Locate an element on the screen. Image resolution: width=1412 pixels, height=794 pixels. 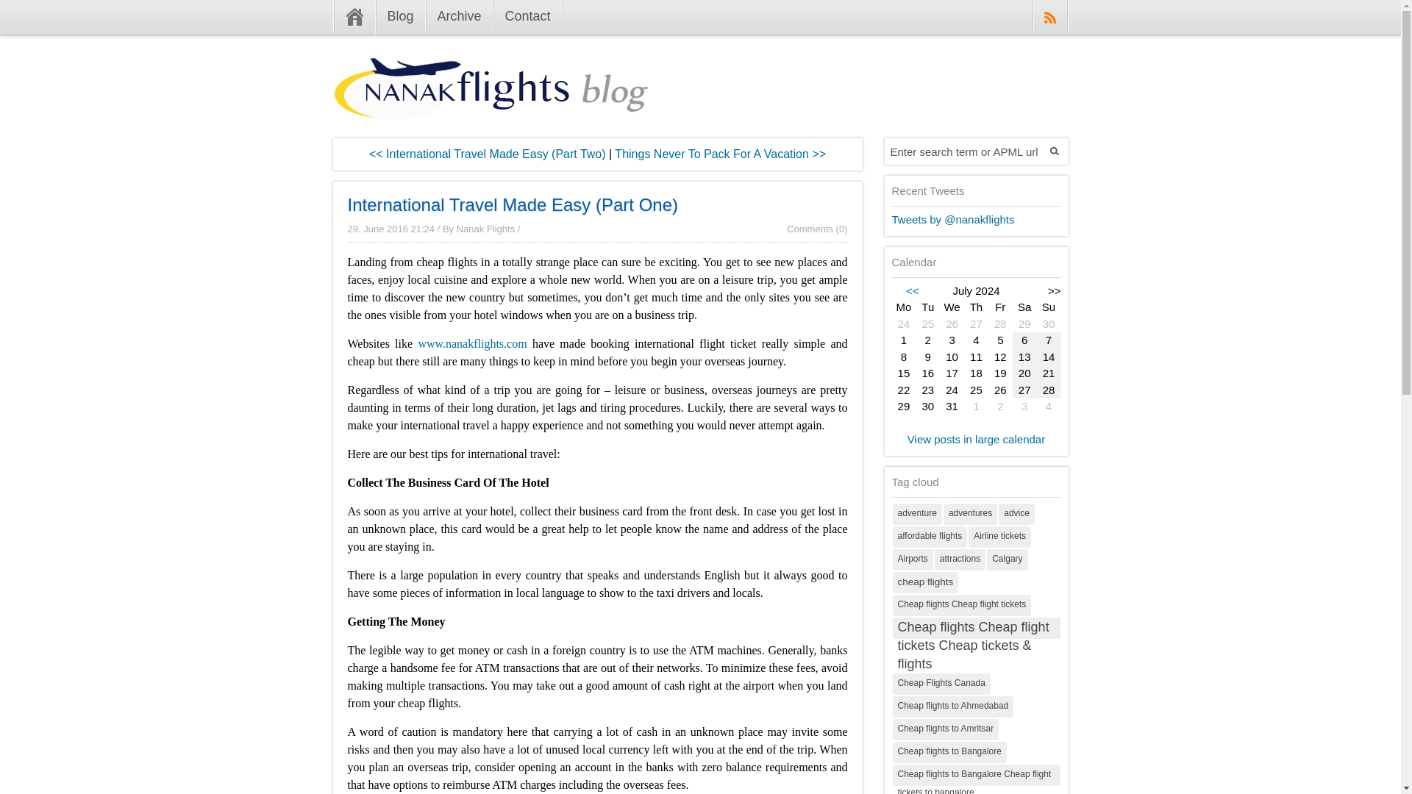
attractions is located at coordinates (960, 559).